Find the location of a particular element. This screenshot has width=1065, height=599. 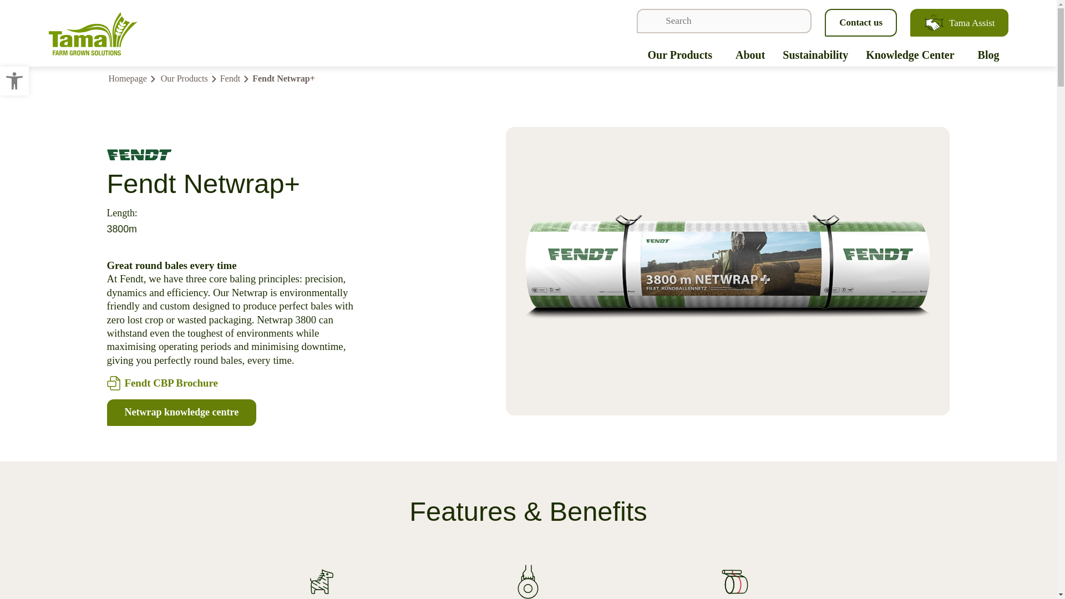

Tama UK is located at coordinates (14, 80).